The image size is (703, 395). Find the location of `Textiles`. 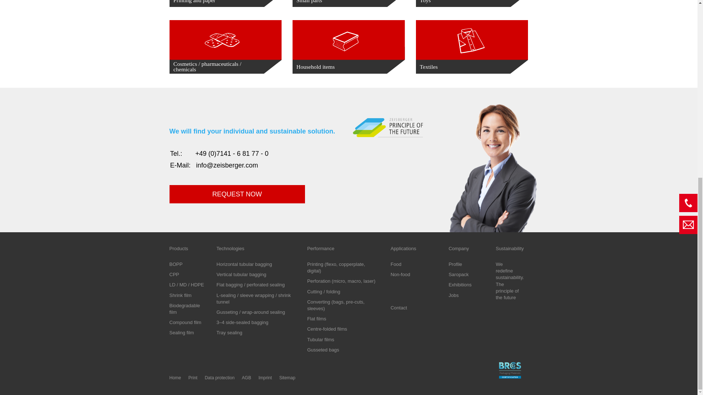

Textiles is located at coordinates (472, 47).